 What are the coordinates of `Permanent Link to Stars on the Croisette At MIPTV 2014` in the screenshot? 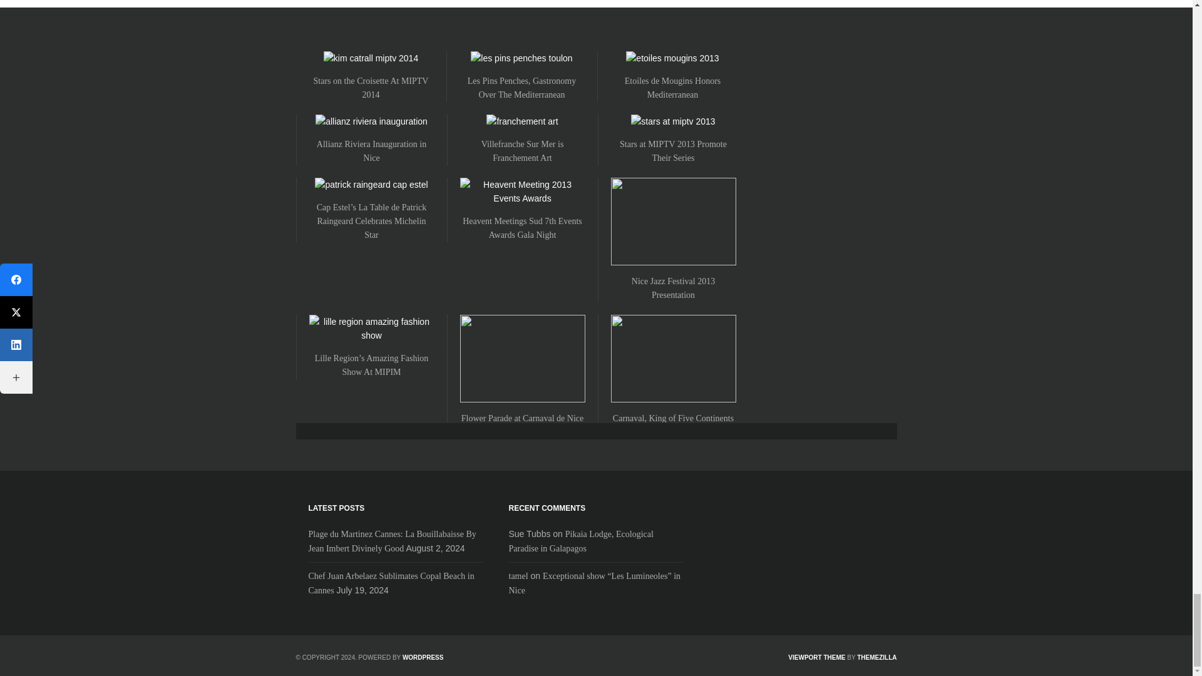 It's located at (371, 88).